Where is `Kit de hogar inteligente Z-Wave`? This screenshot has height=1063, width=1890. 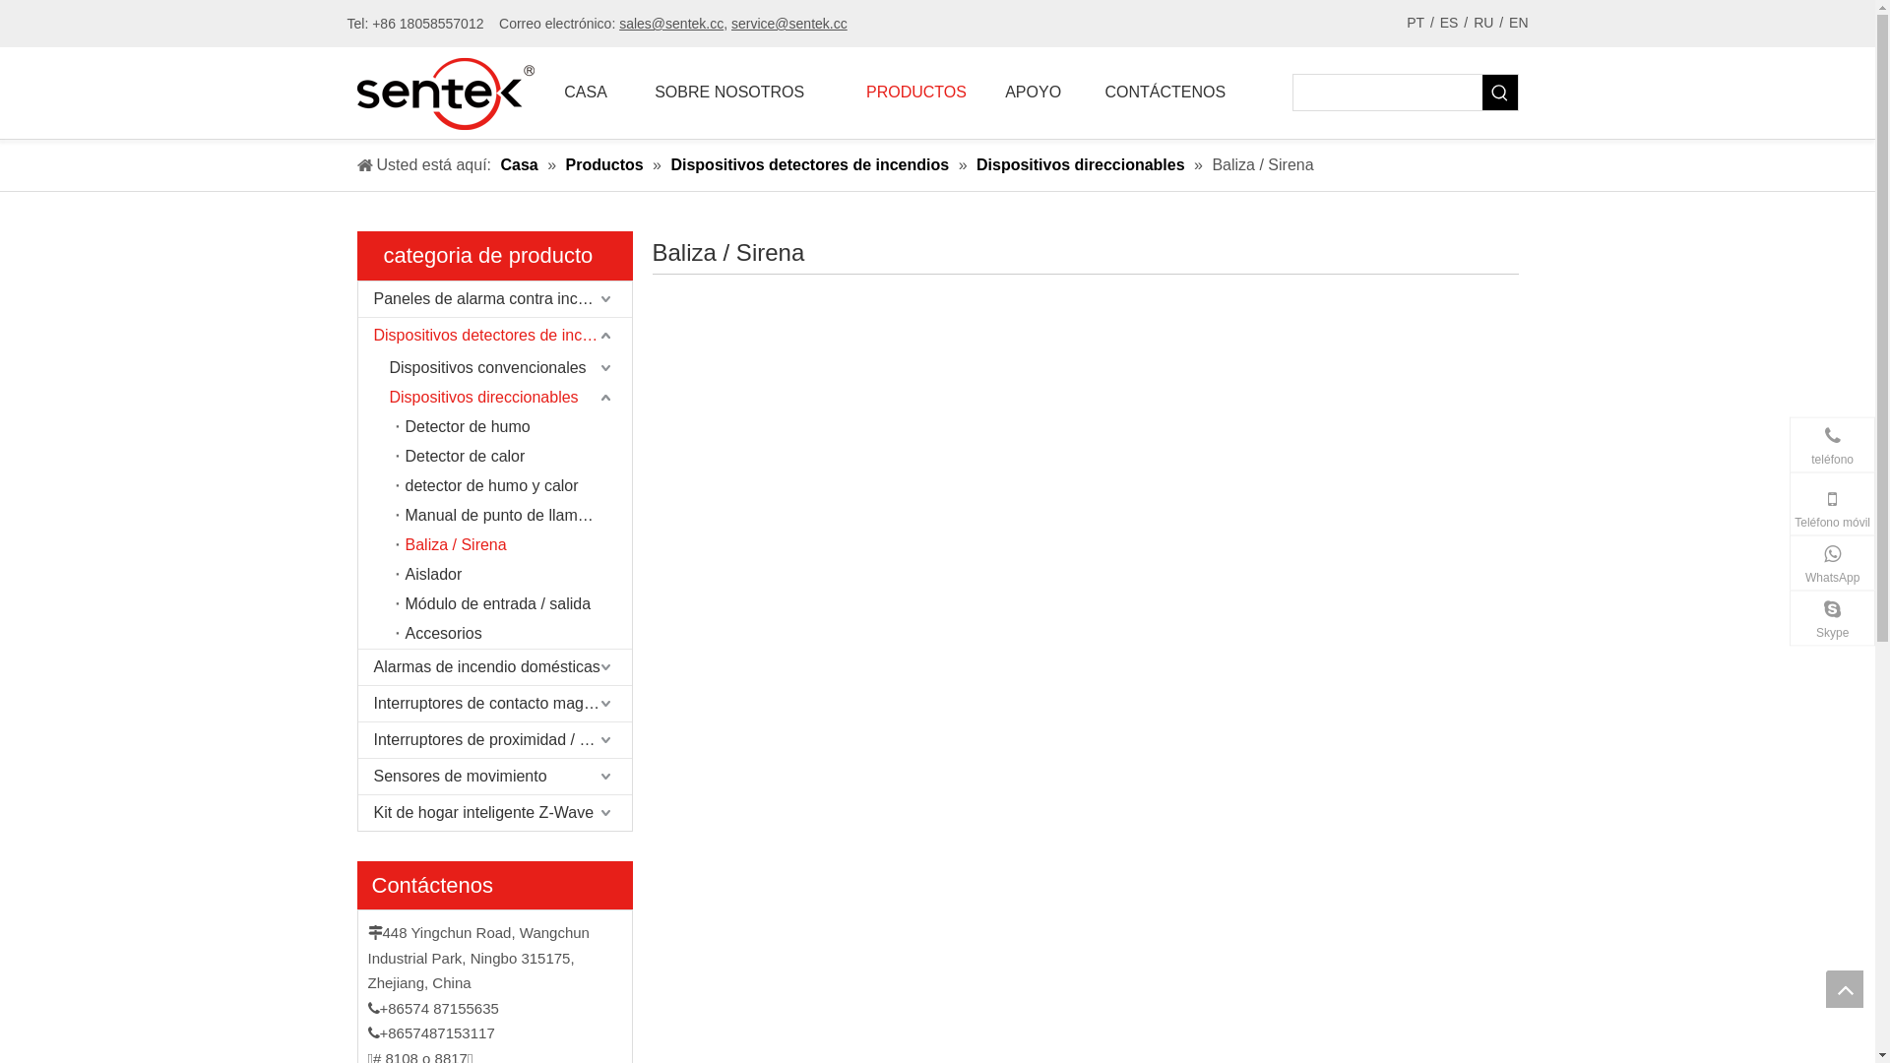 Kit de hogar inteligente Z-Wave is located at coordinates (495, 813).